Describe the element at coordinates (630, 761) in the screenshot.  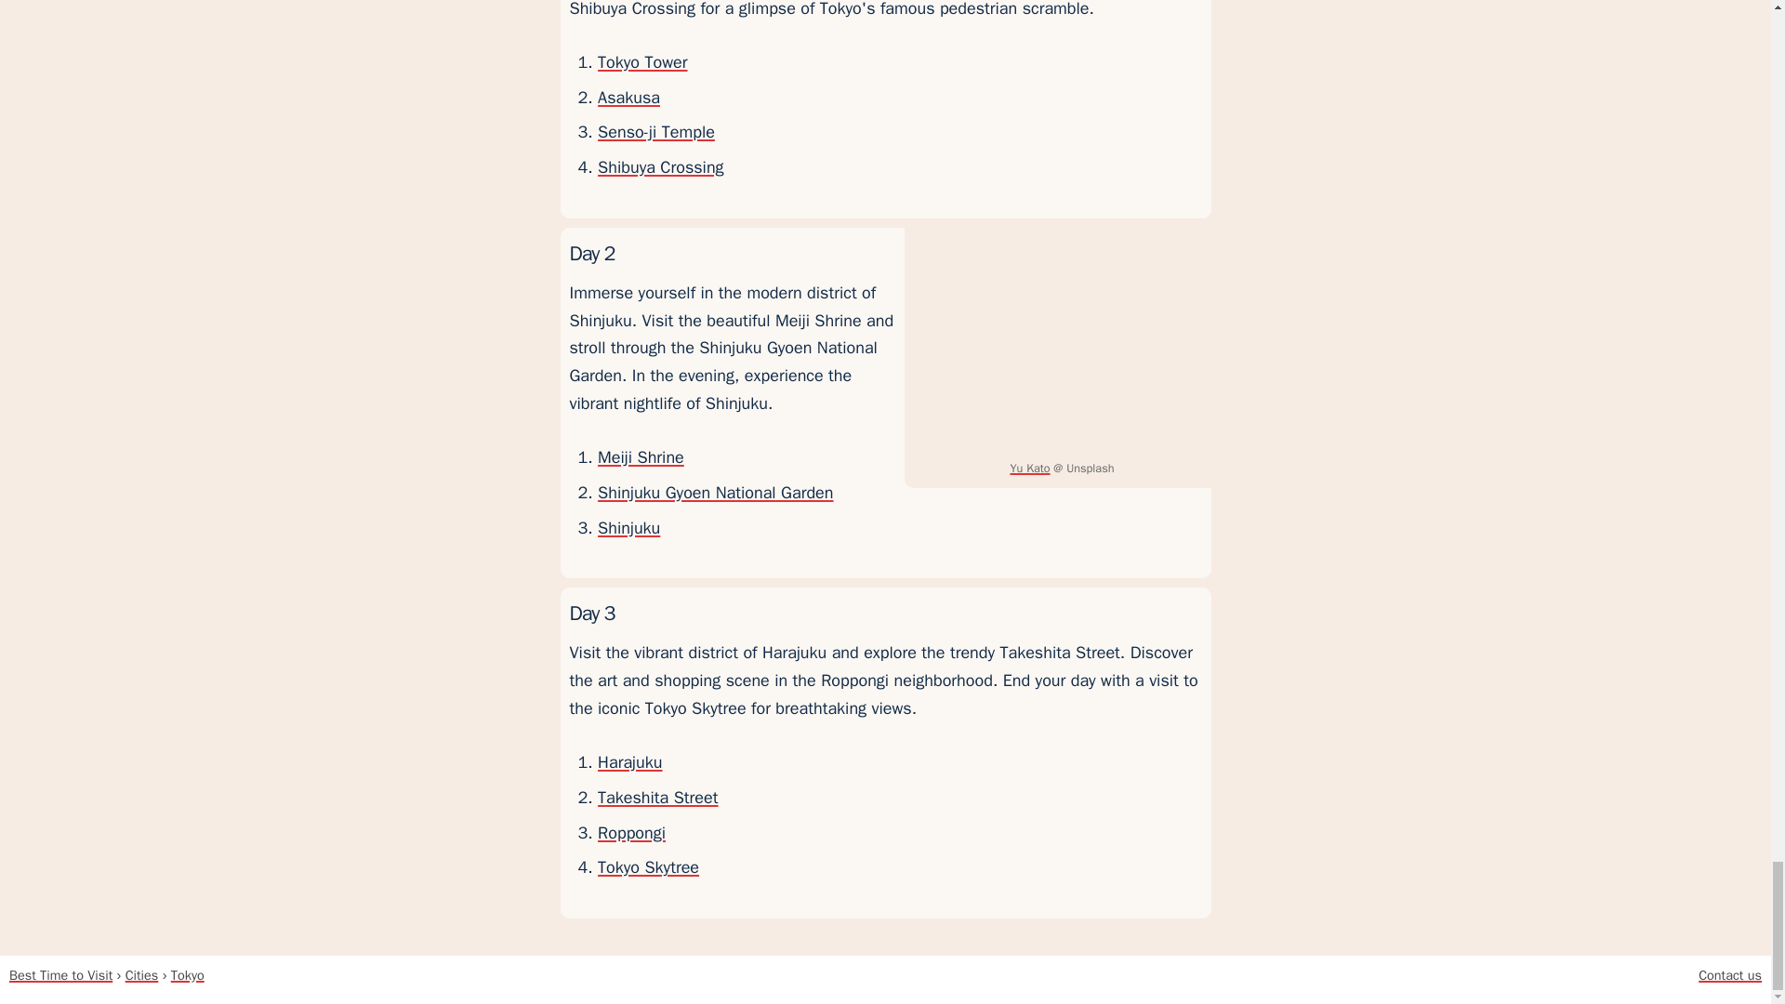
I see `Harajuku` at that location.